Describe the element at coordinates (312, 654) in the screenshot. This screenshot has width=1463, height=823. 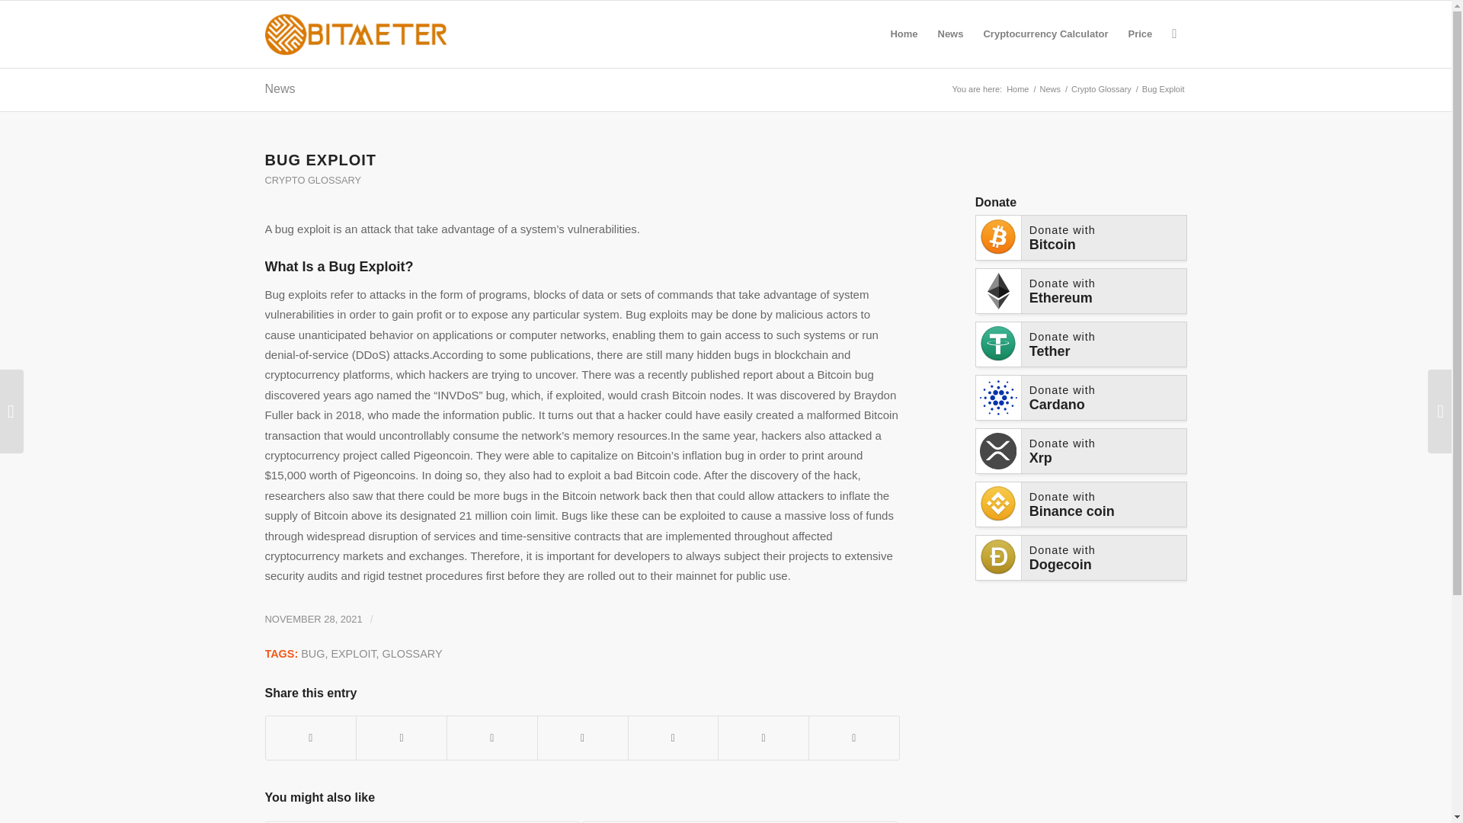
I see `BUG` at that location.